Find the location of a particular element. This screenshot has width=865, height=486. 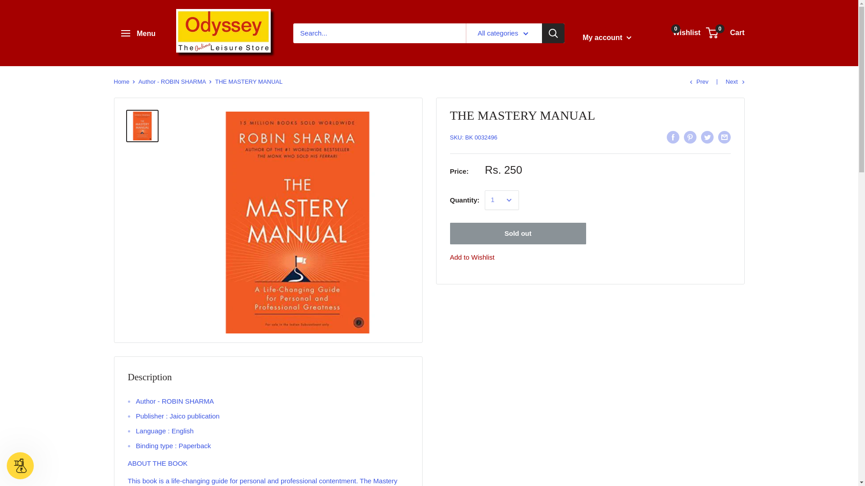

Home is located at coordinates (682, 32).